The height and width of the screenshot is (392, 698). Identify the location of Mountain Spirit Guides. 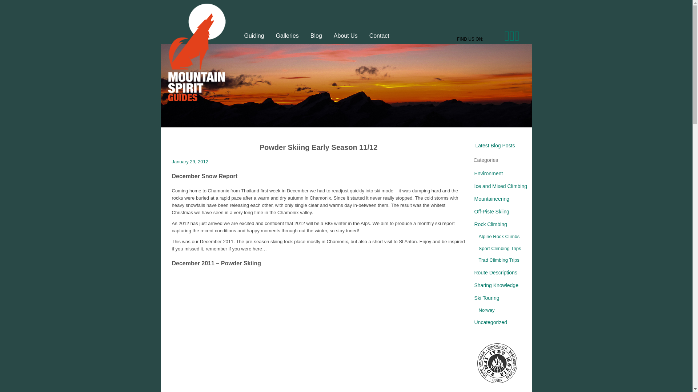
(346, 35).